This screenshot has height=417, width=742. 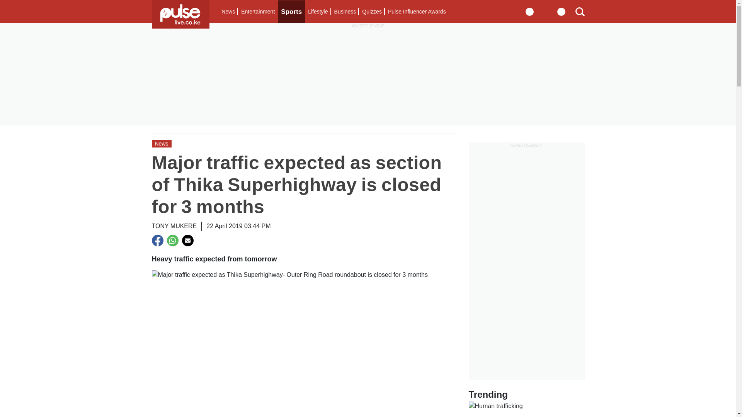 What do you see at coordinates (258, 12) in the screenshot?
I see `Entertainment` at bounding box center [258, 12].